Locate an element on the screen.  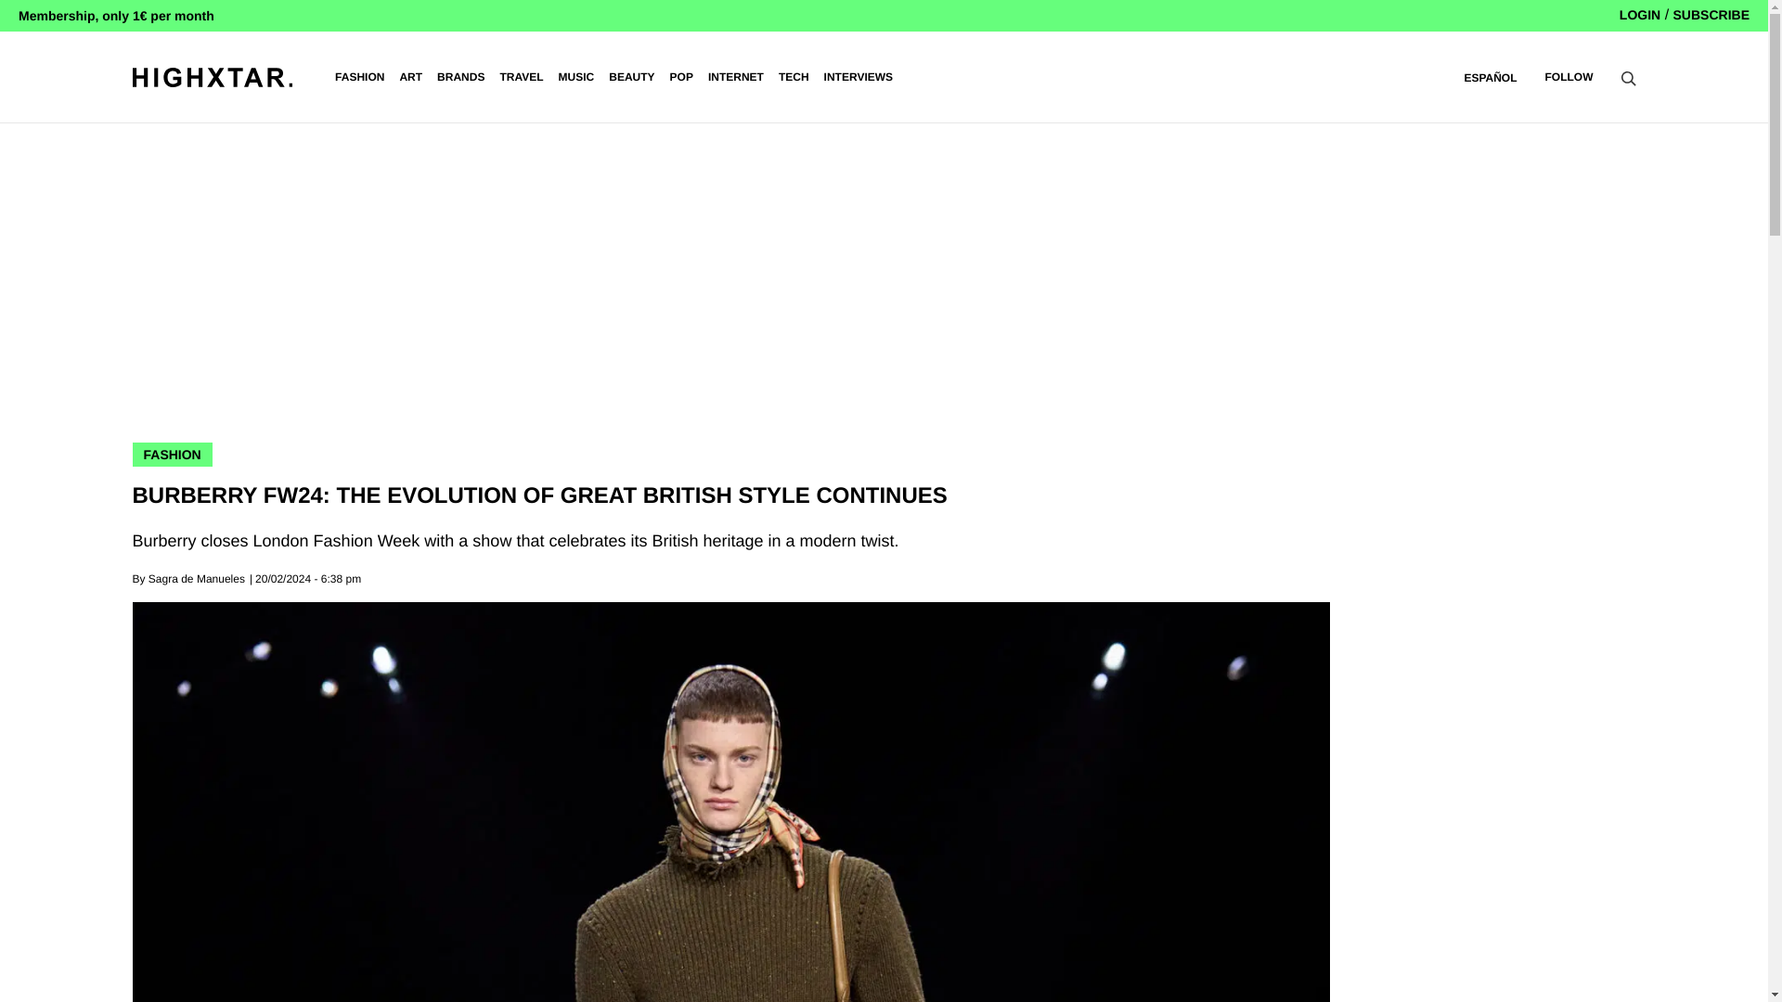
FASHION is located at coordinates (359, 77).